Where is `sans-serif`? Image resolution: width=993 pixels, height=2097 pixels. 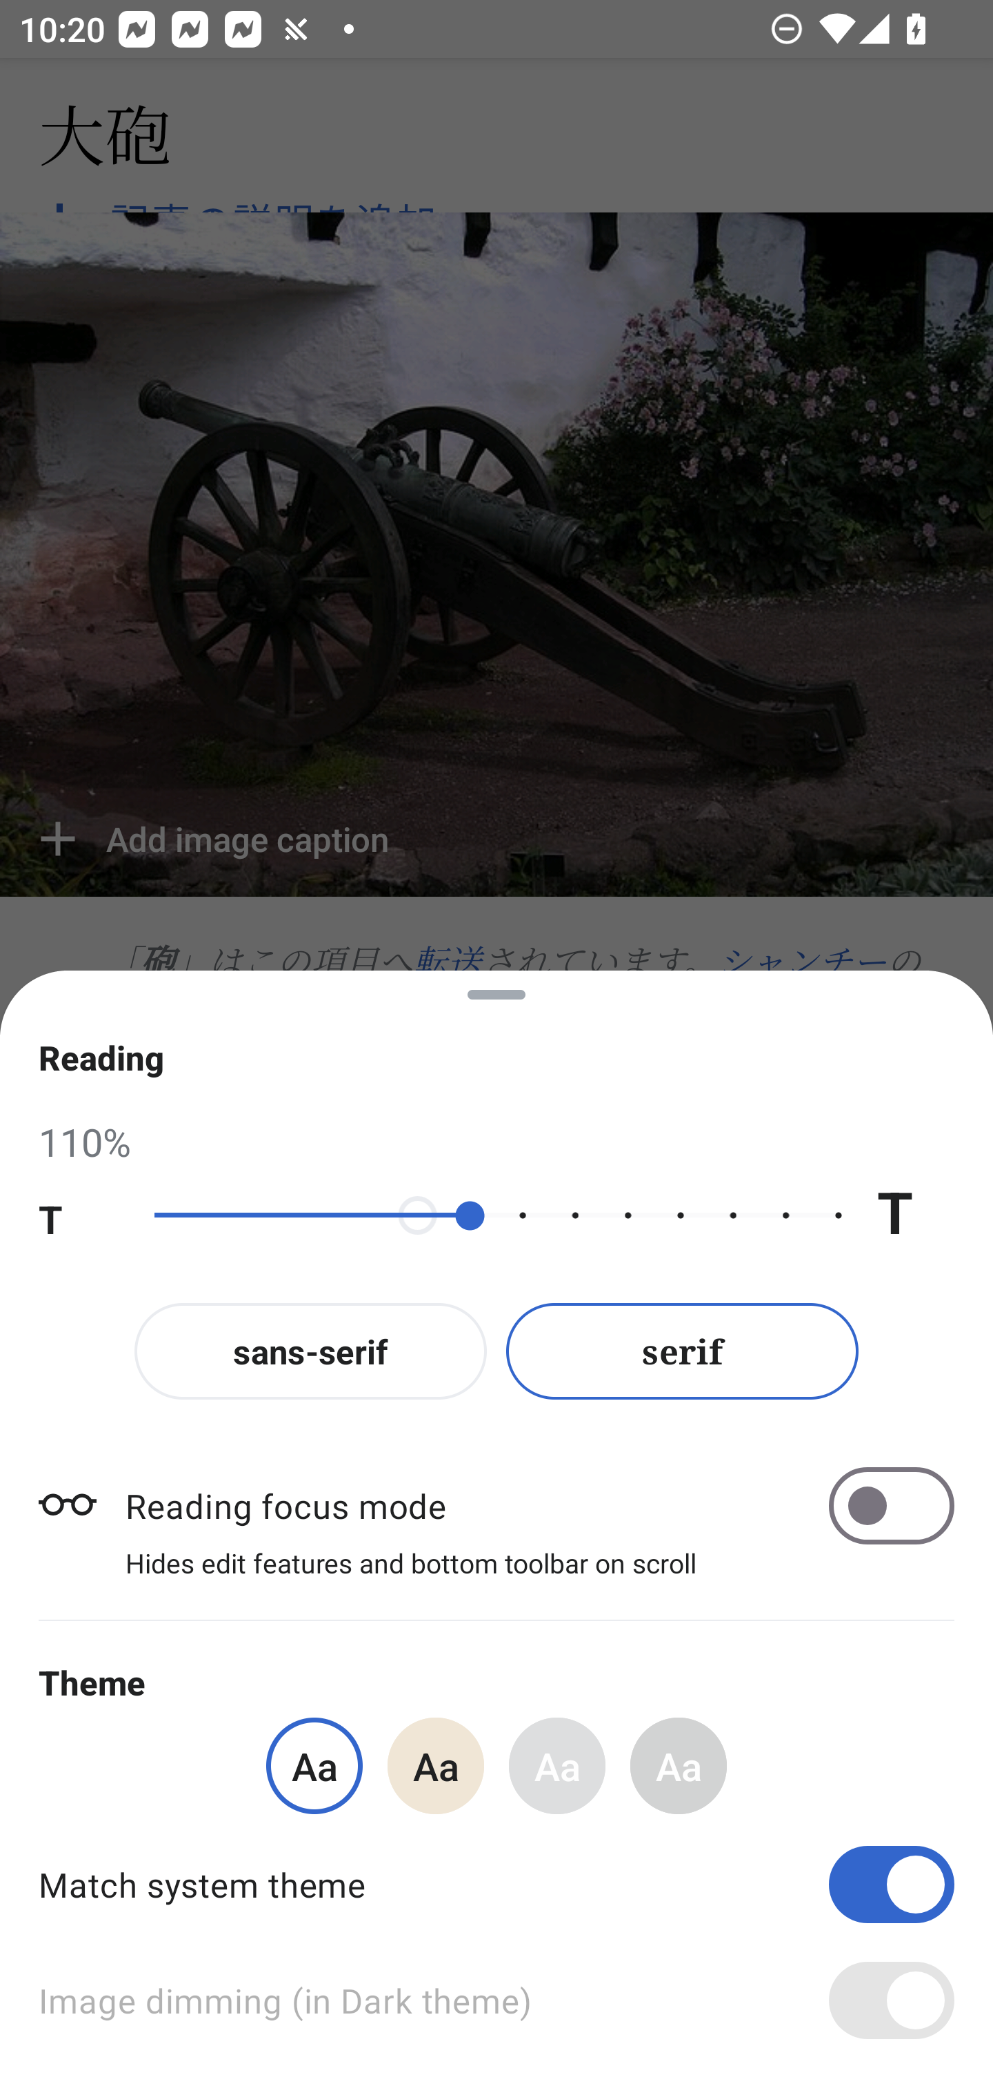 sans-serif is located at coordinates (310, 1351).